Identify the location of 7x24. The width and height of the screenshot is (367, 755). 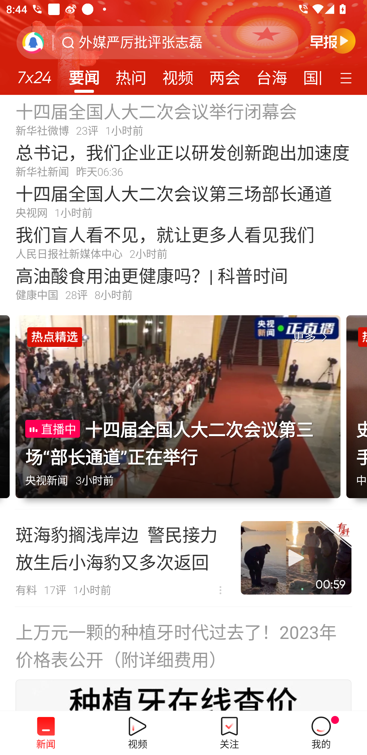
(34, 74).